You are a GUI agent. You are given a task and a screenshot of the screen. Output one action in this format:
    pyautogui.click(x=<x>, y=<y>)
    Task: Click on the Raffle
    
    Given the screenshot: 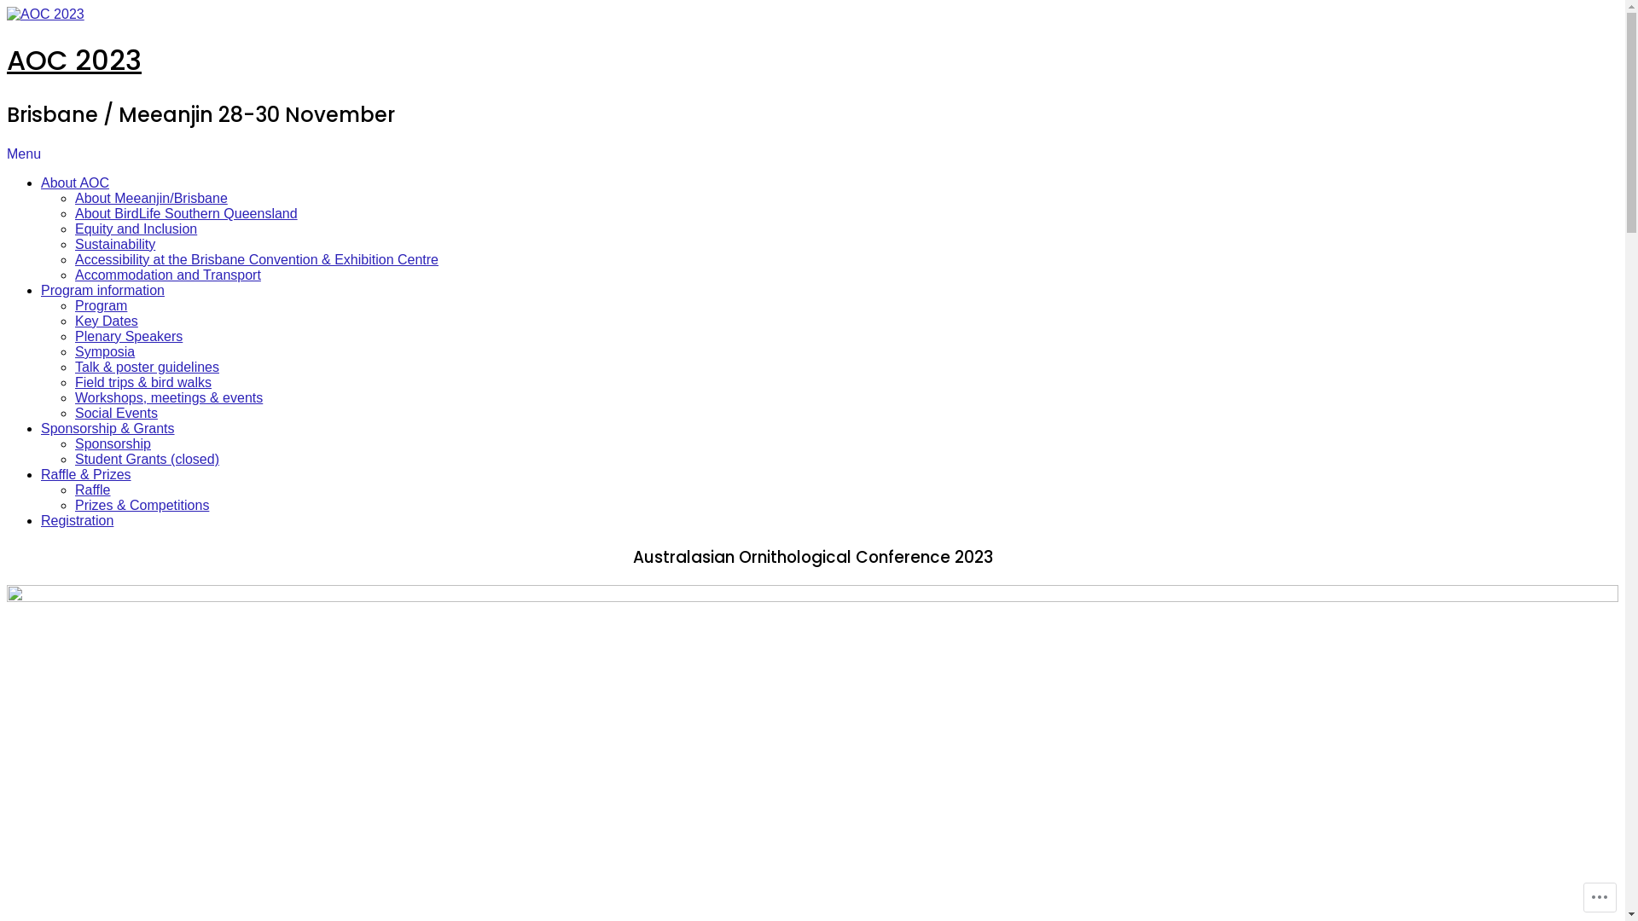 What is the action you would take?
    pyautogui.click(x=93, y=489)
    